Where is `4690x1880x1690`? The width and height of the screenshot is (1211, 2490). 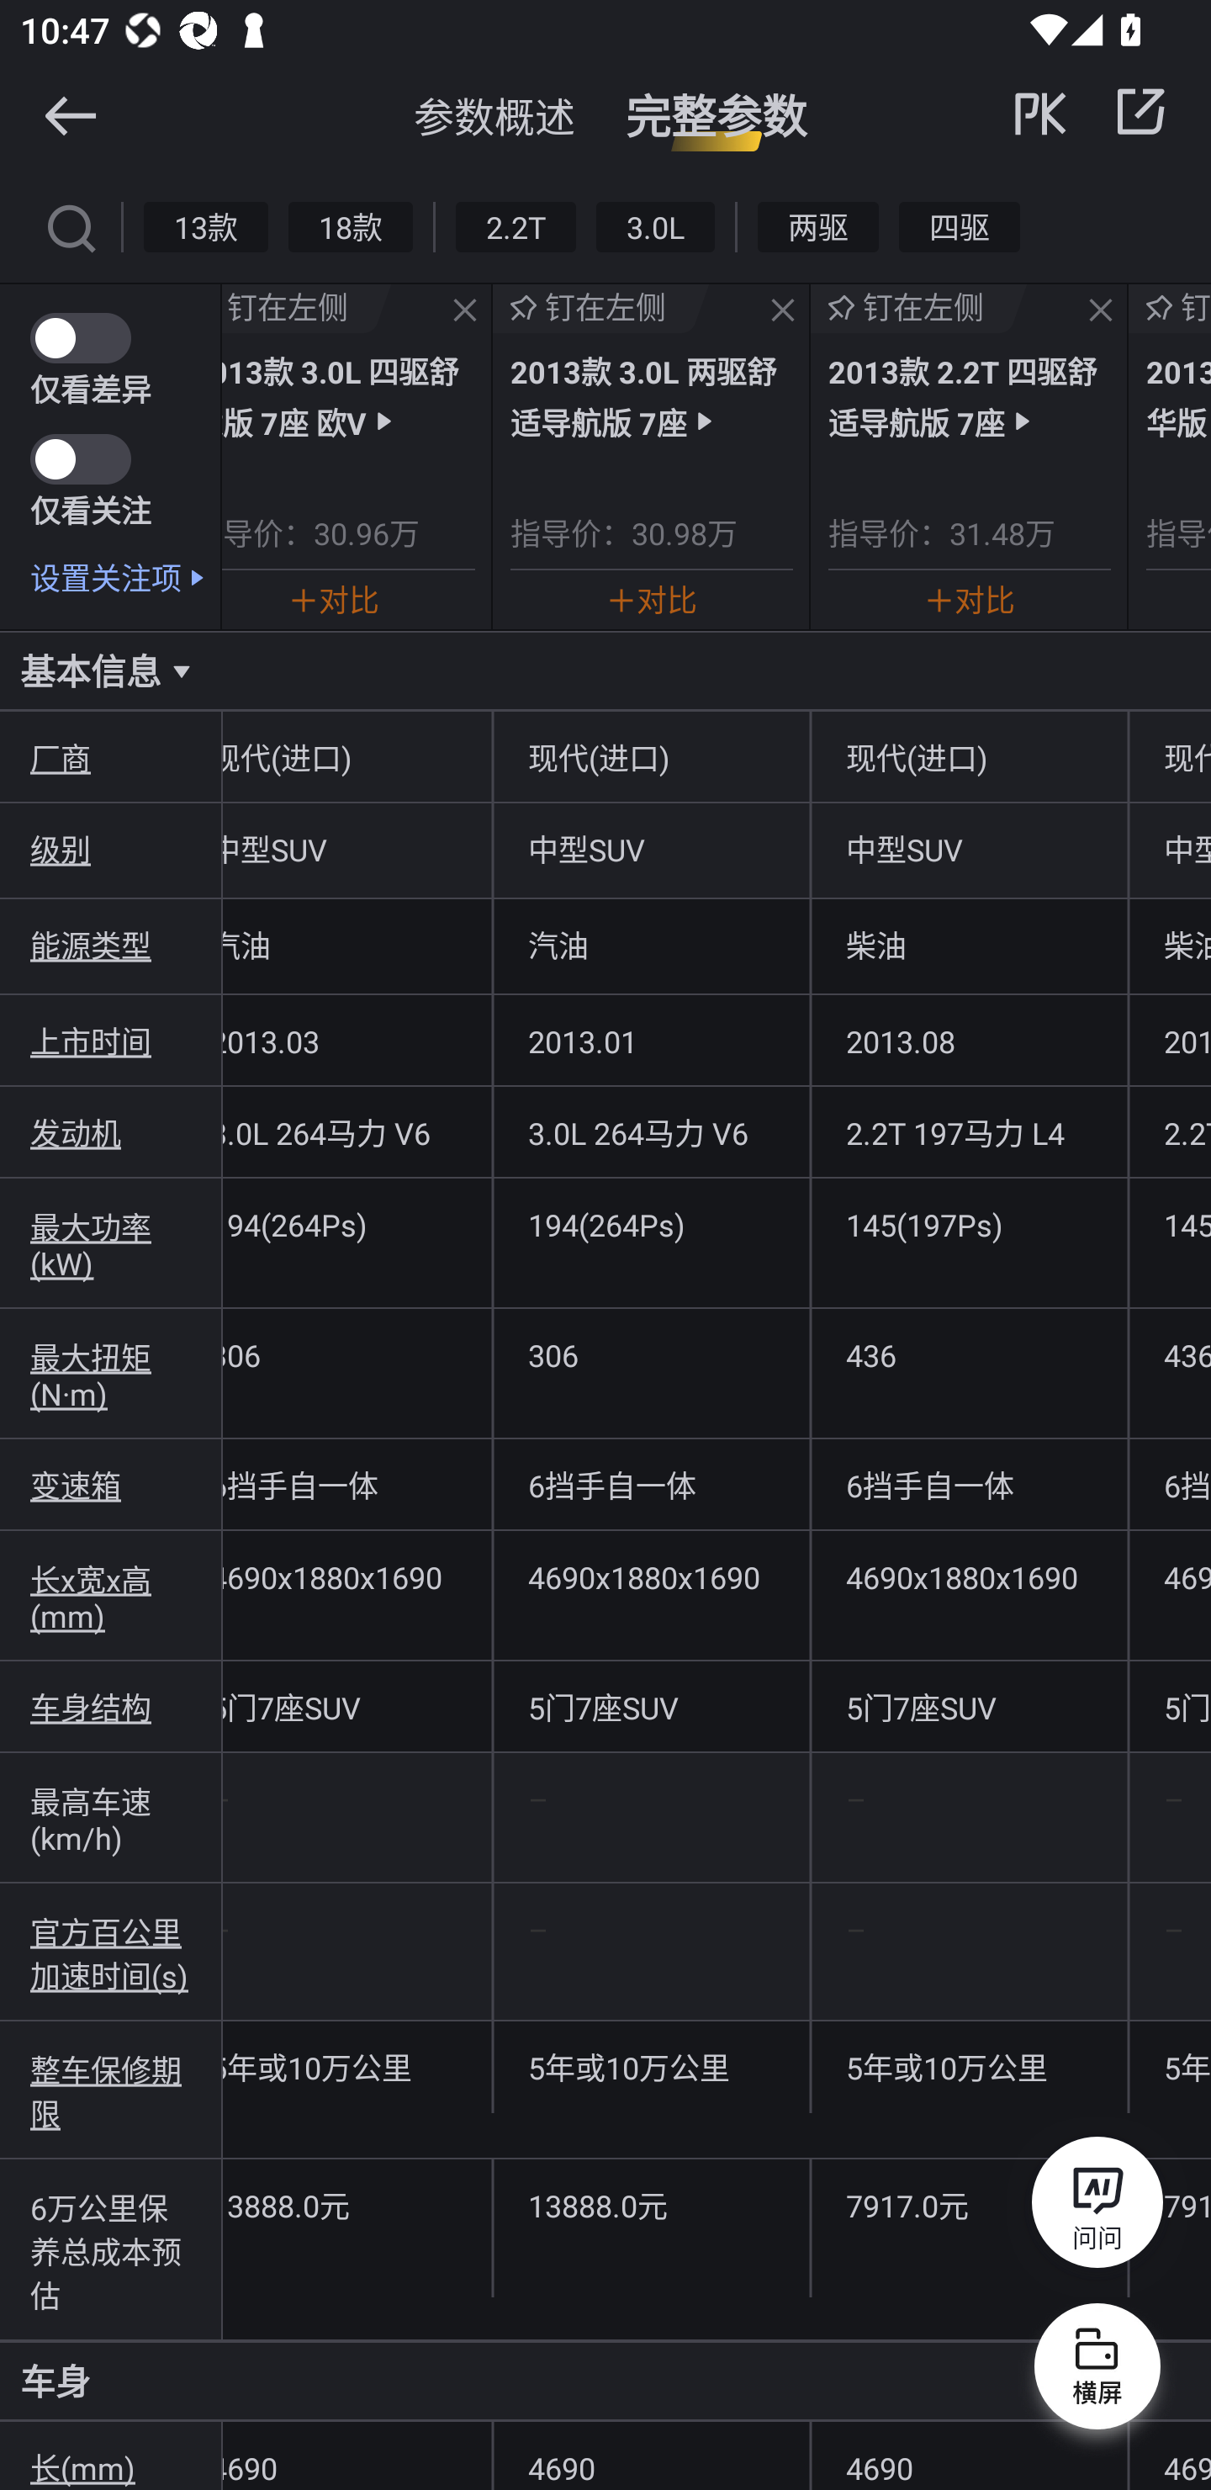 4690x1880x1690 is located at coordinates (969, 1576).